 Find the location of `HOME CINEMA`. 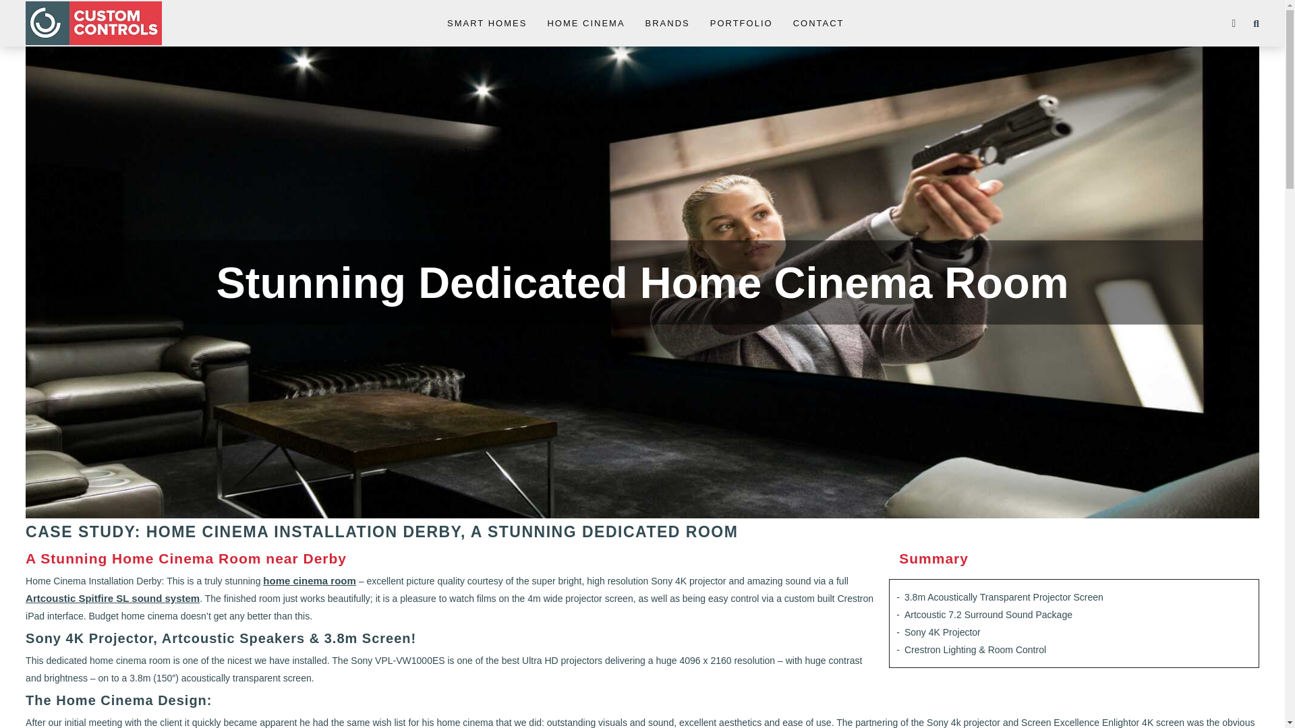

HOME CINEMA is located at coordinates (585, 24).